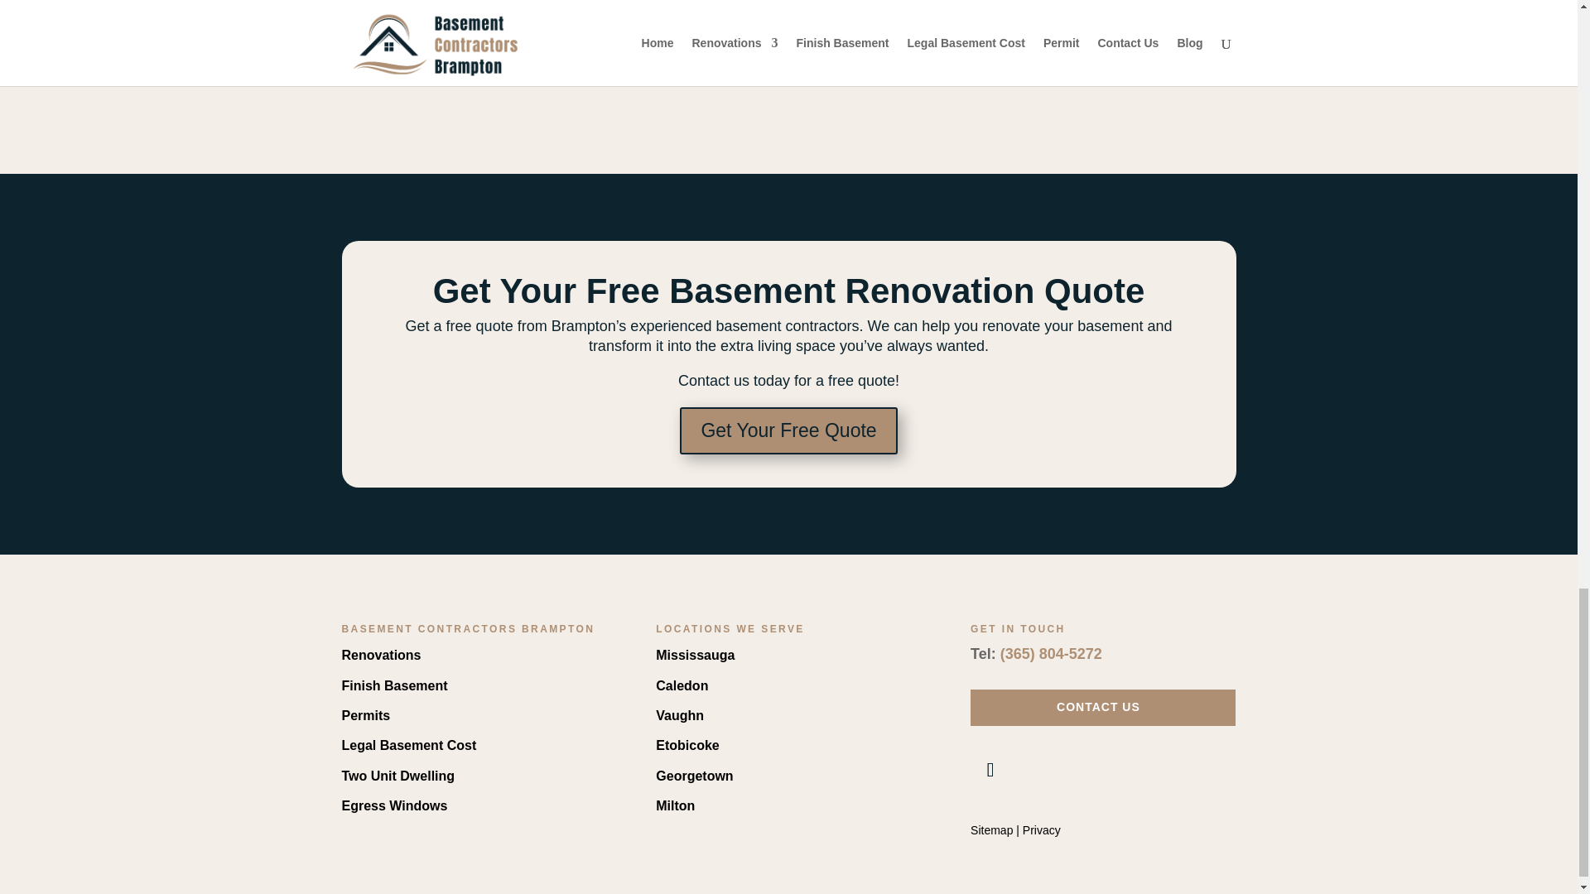 The width and height of the screenshot is (1590, 894). I want to click on Caledon, so click(681, 685).